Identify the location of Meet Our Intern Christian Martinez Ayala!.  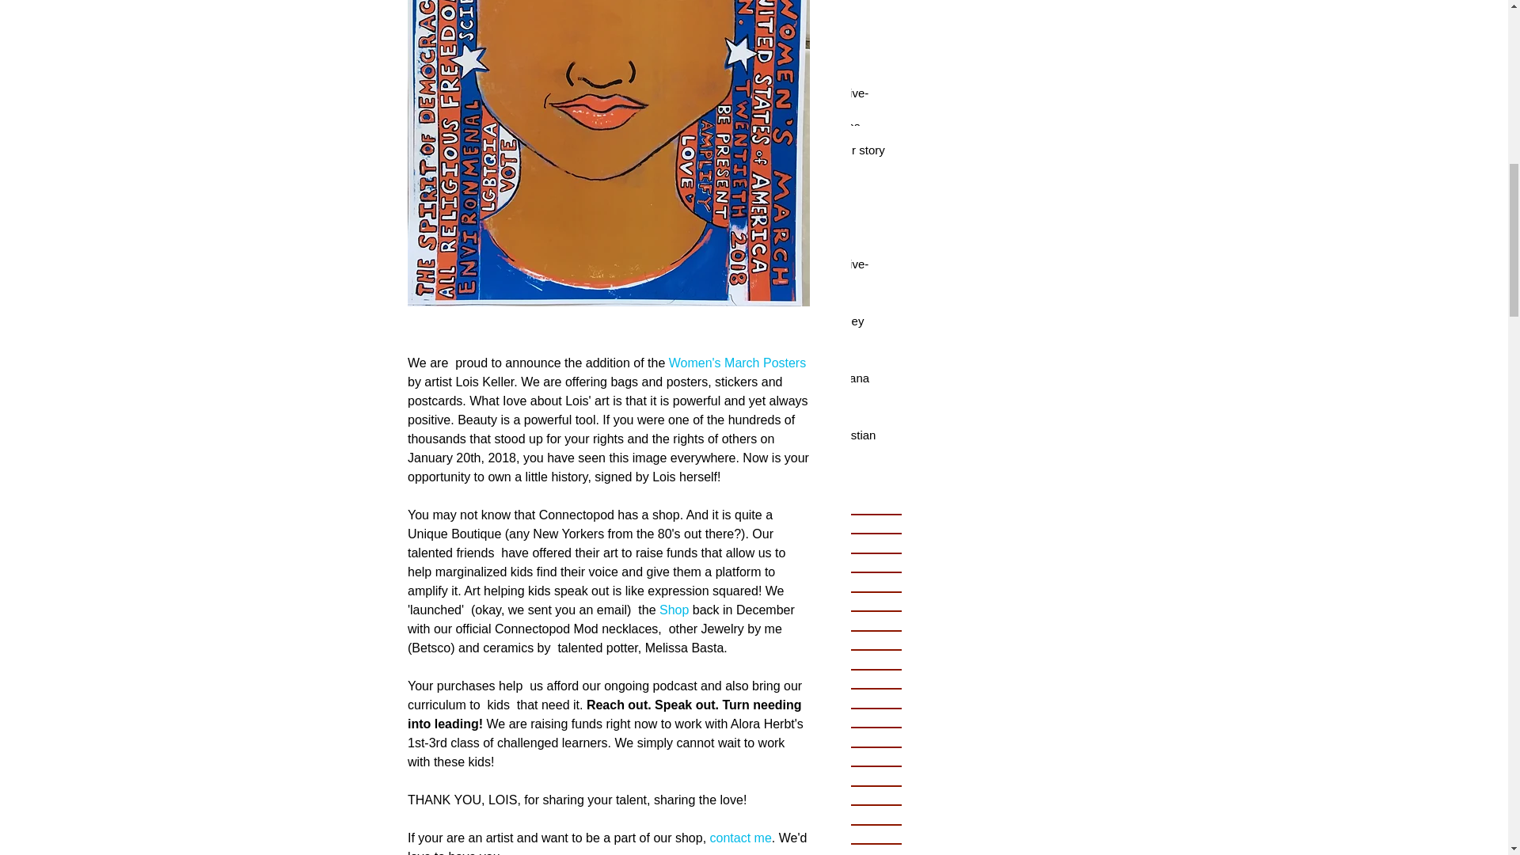
(814, 446).